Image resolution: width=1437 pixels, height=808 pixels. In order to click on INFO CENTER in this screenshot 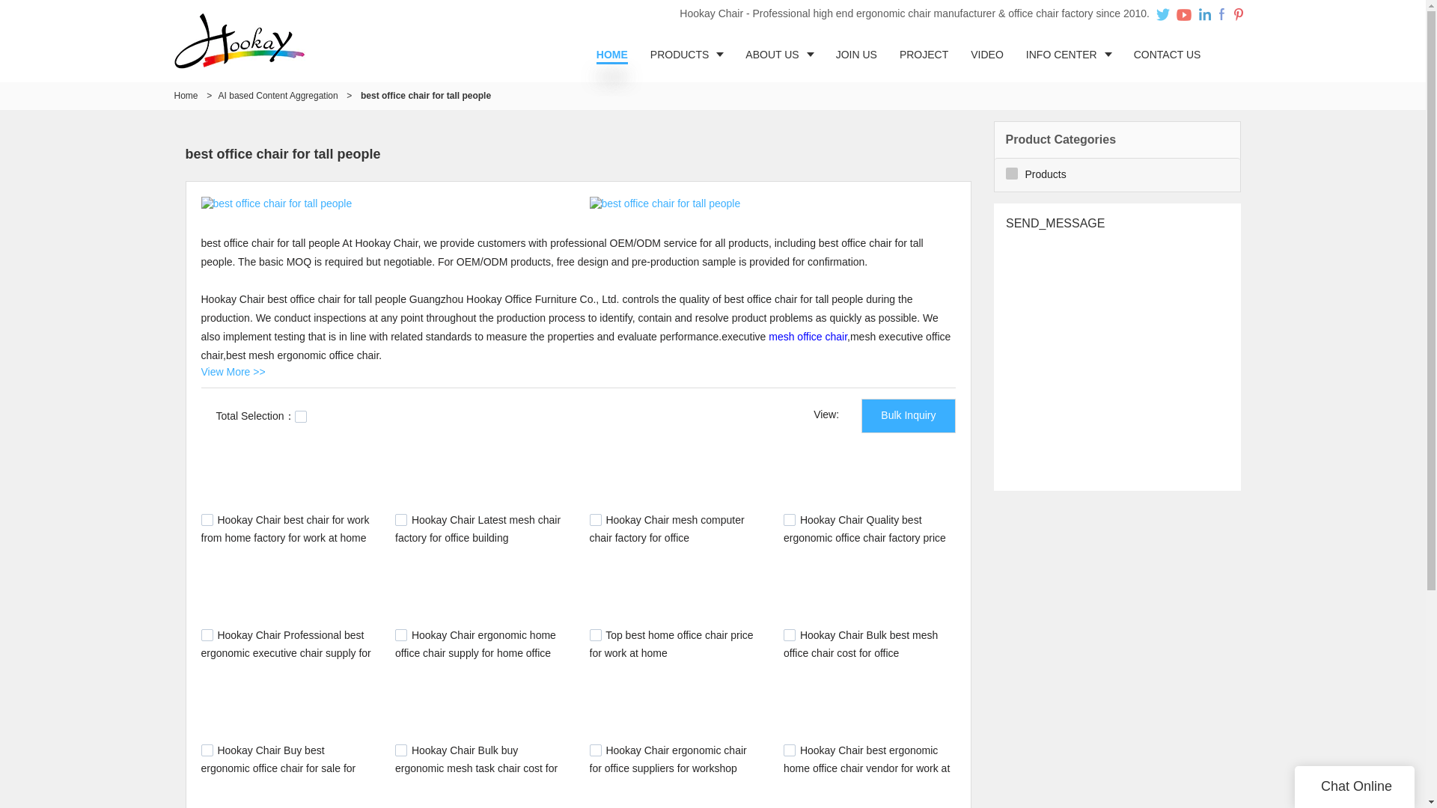, I will do `click(1068, 54)`.